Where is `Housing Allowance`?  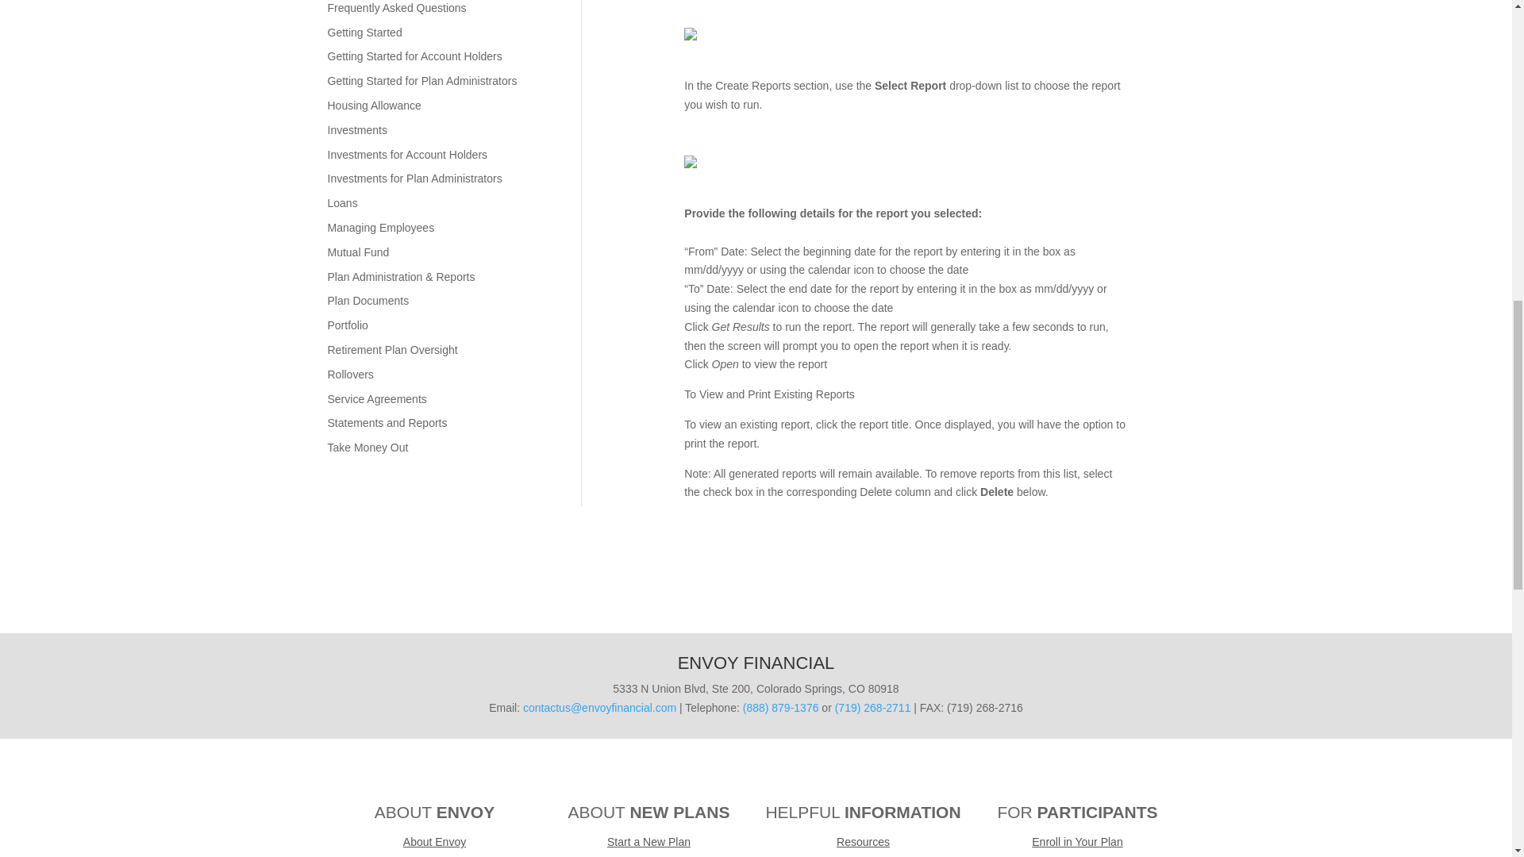 Housing Allowance is located at coordinates (373, 106).